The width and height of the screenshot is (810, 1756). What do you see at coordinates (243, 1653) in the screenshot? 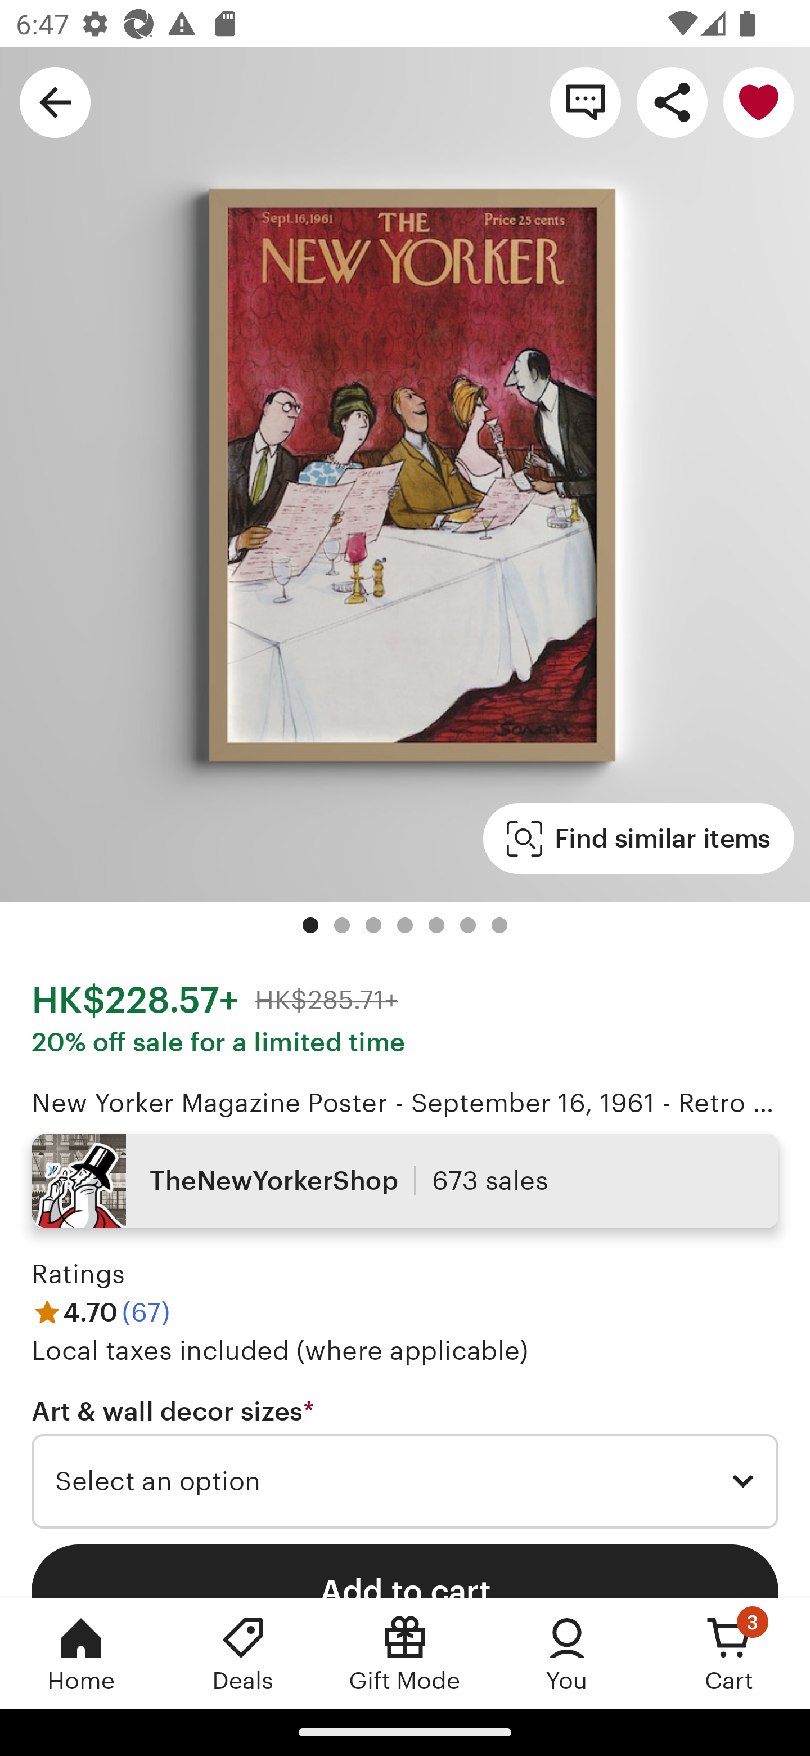
I see `Deals` at bounding box center [243, 1653].